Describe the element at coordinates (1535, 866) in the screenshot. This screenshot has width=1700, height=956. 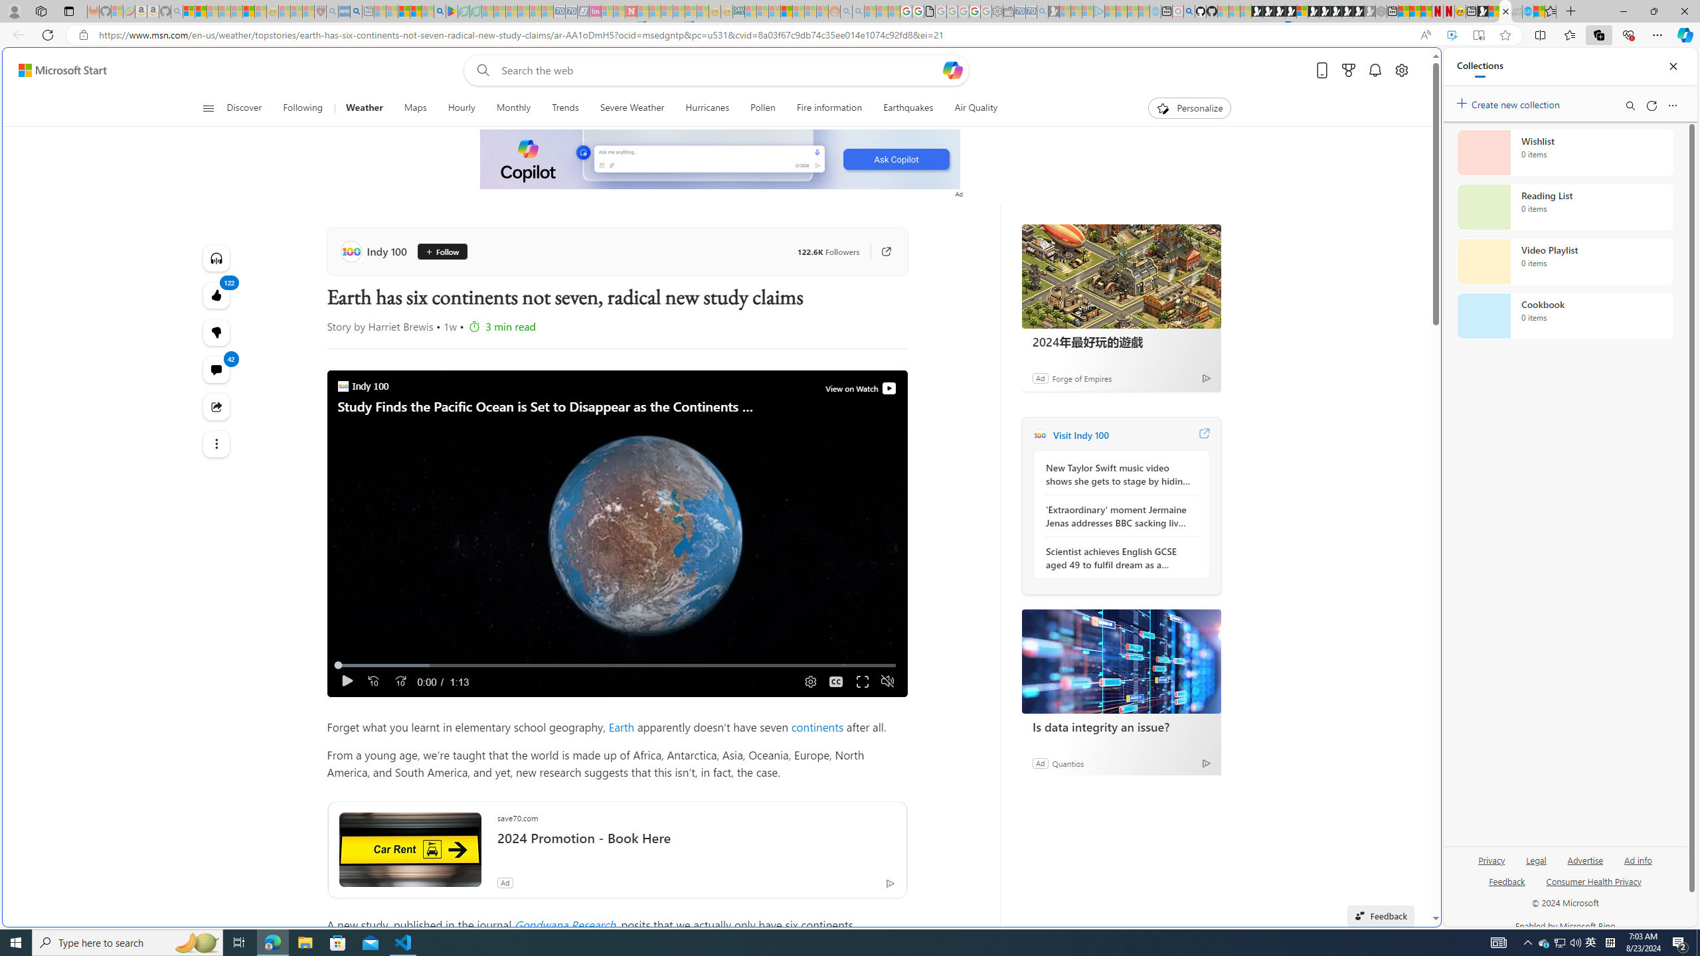
I see `Legal` at that location.